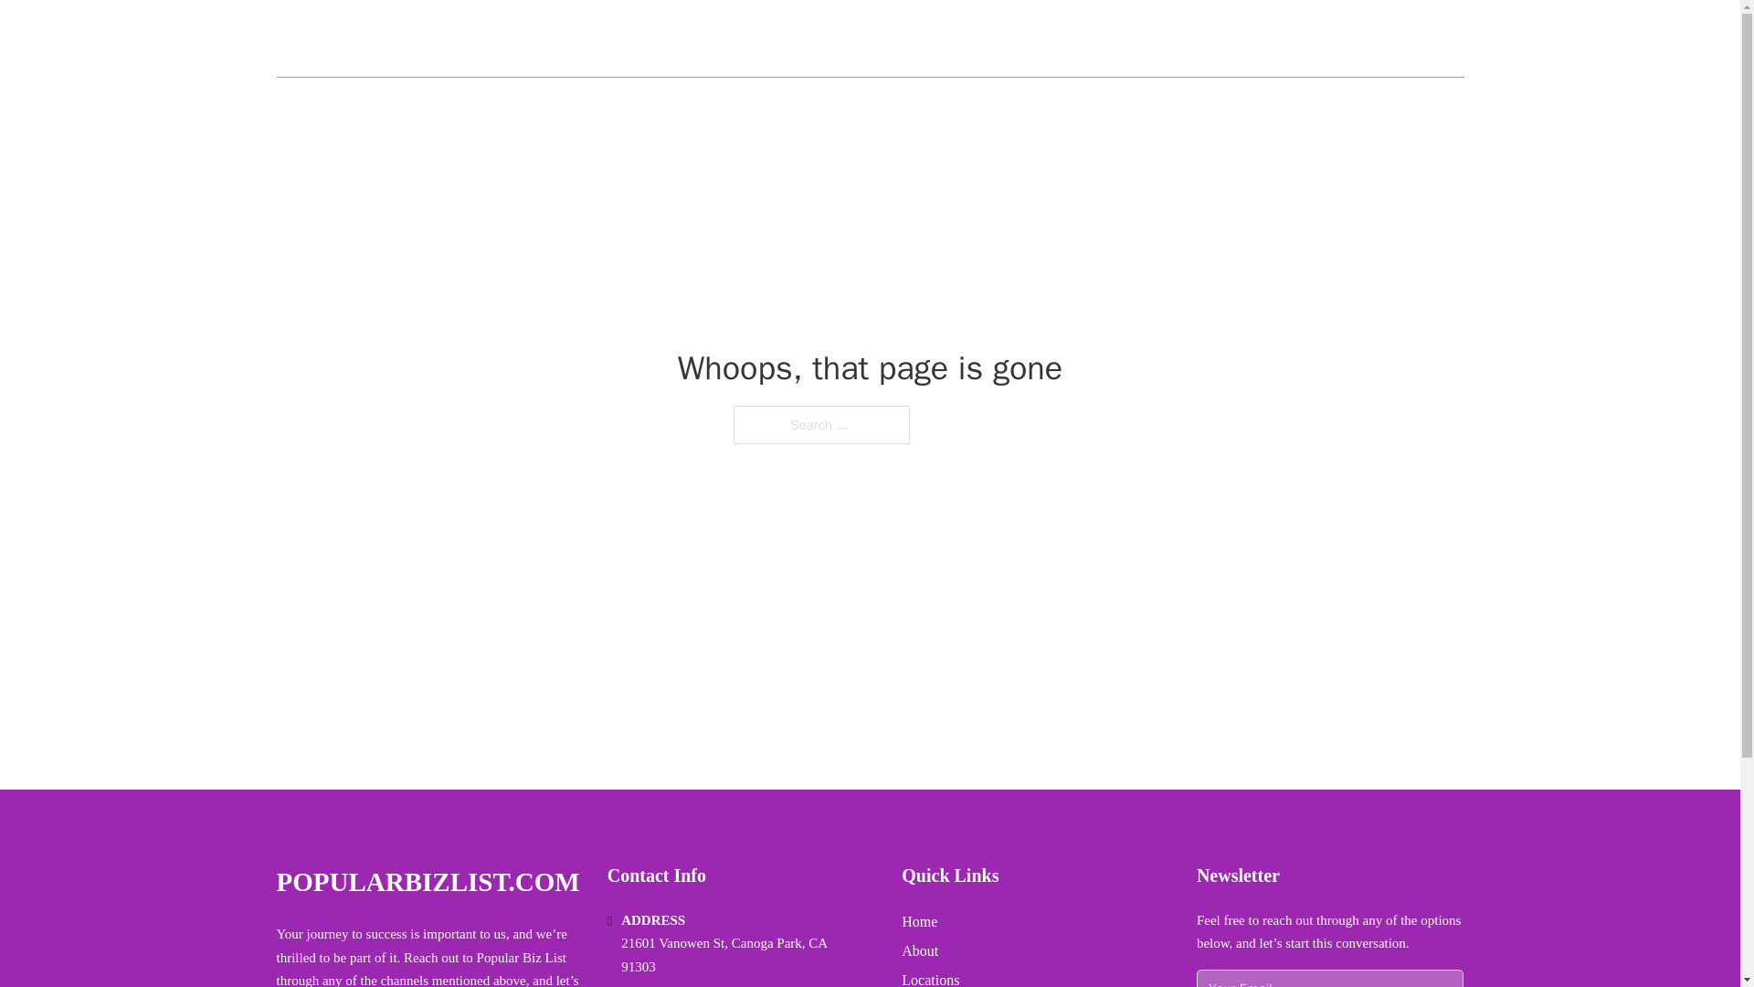  Describe the element at coordinates (442, 38) in the screenshot. I see `POPULARBIZLIST.COM` at that location.